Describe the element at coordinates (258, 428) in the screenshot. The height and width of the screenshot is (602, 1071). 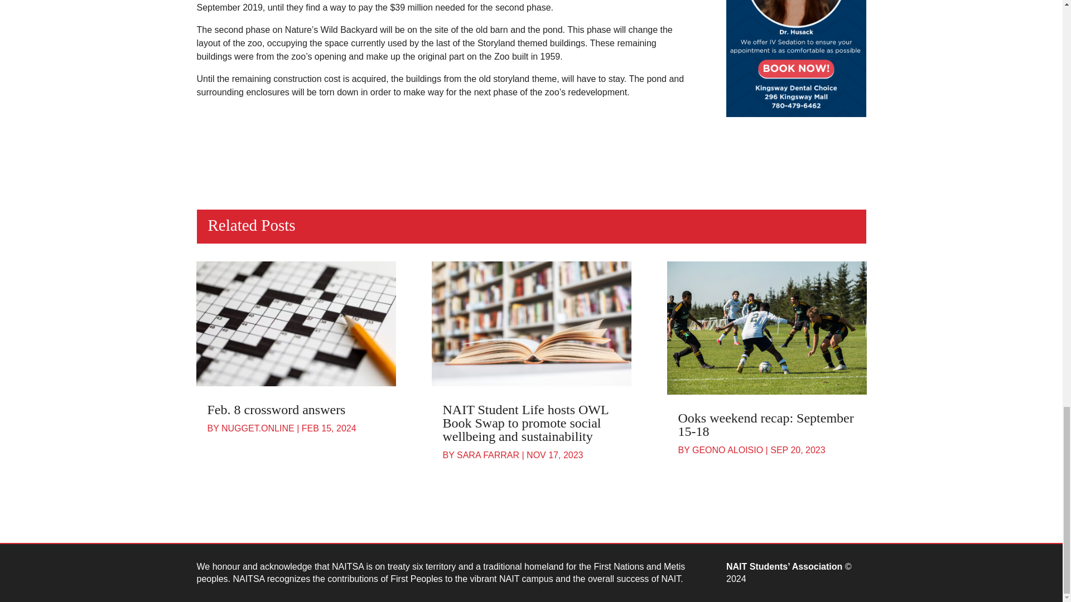
I see `Posts by nugget.online` at that location.